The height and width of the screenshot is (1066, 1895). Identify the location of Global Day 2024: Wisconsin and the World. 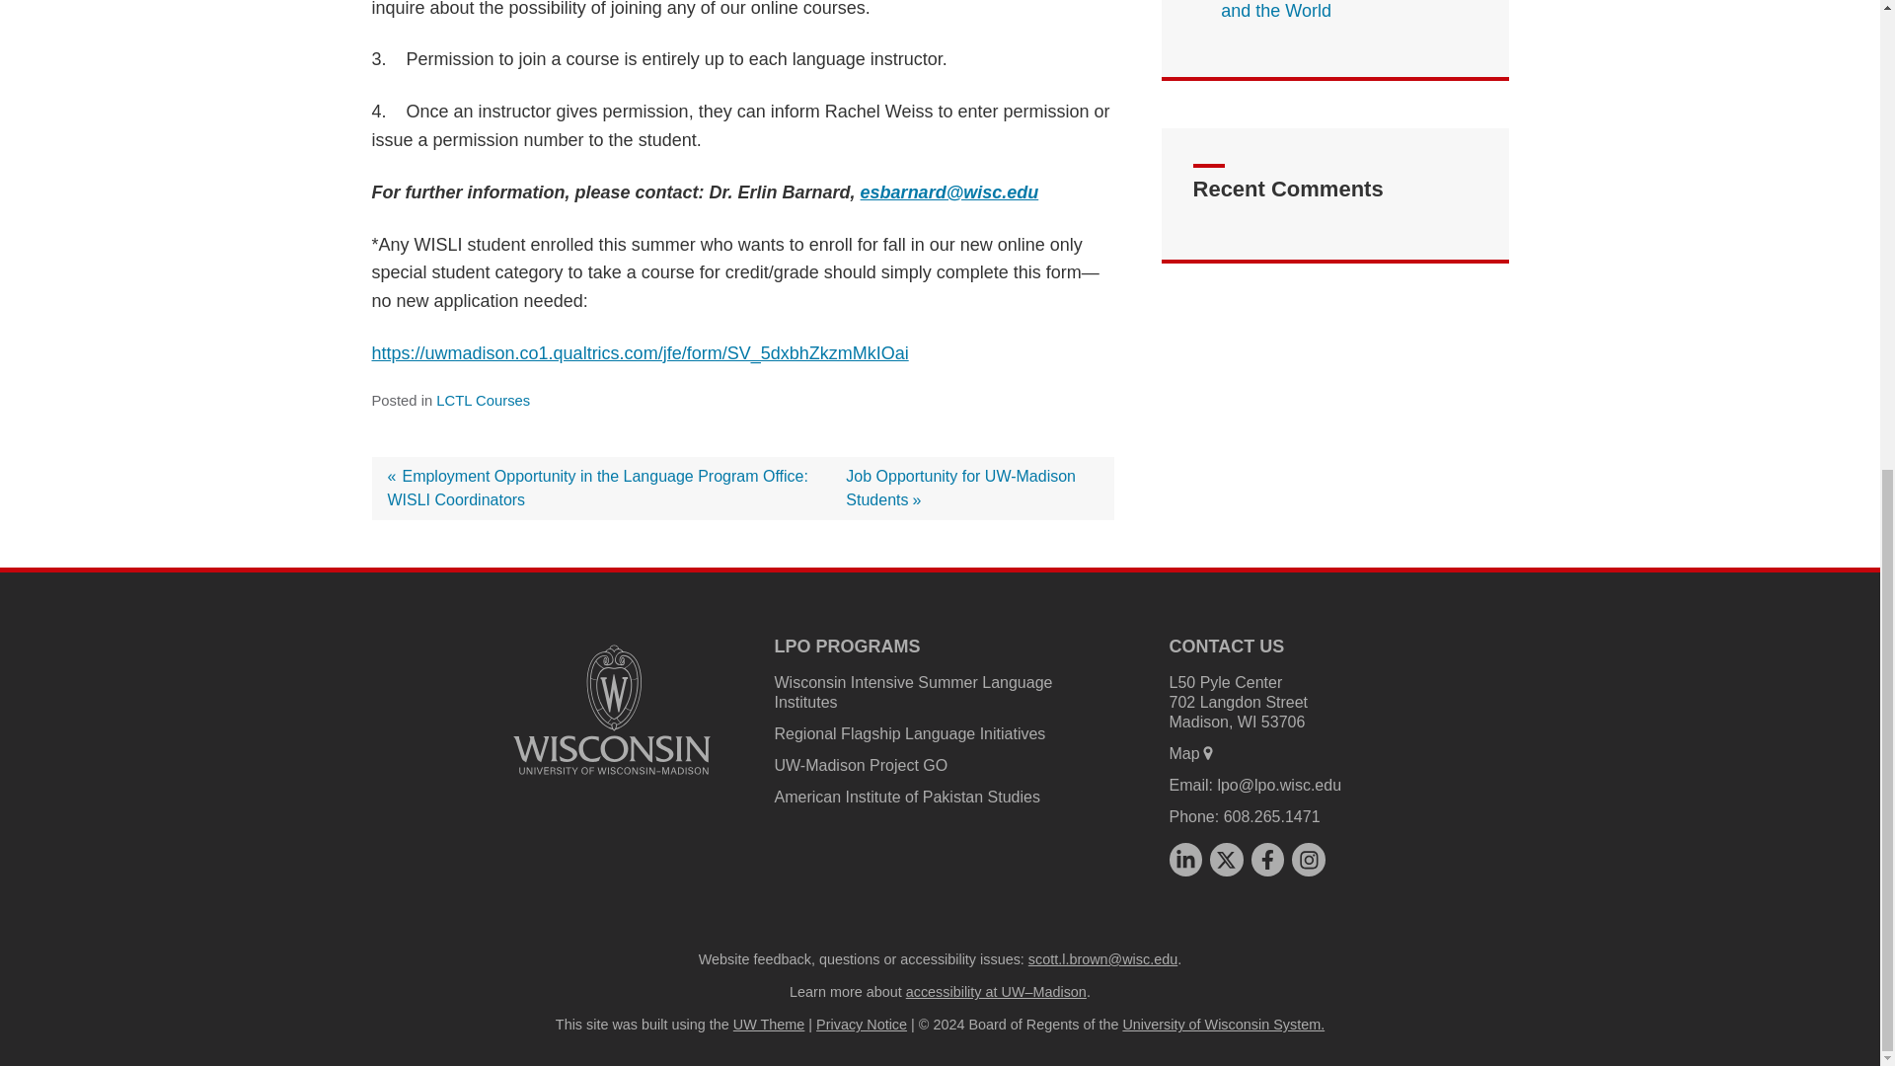
(1226, 859).